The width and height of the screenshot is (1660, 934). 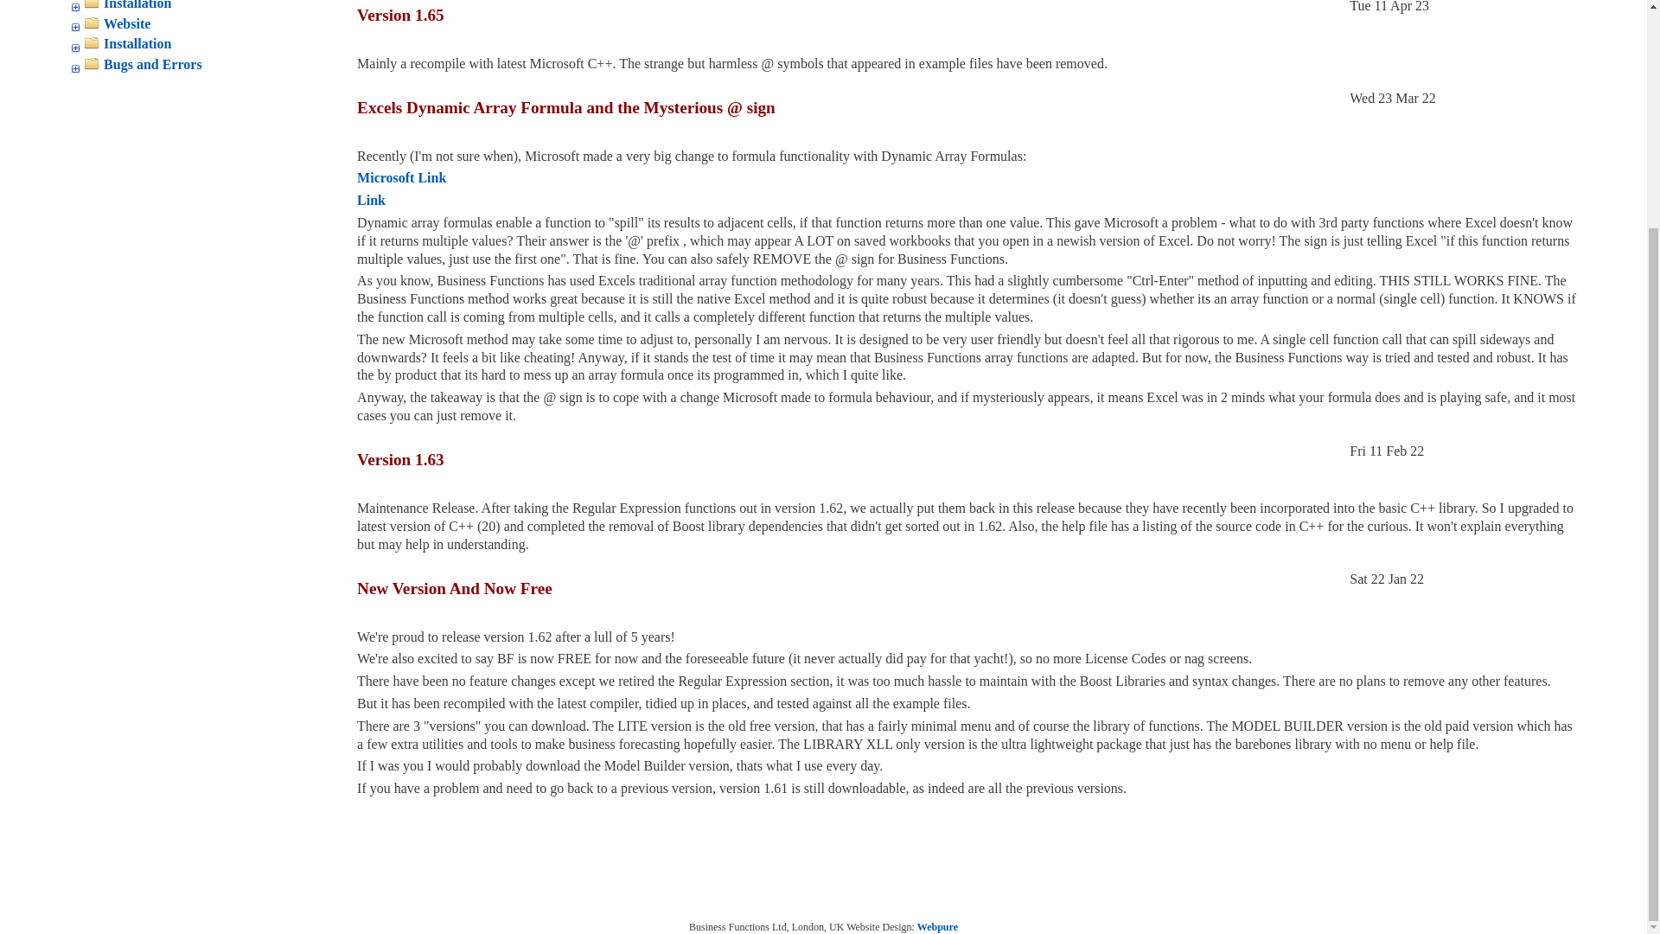 I want to click on Microsoft Link, so click(x=401, y=176).